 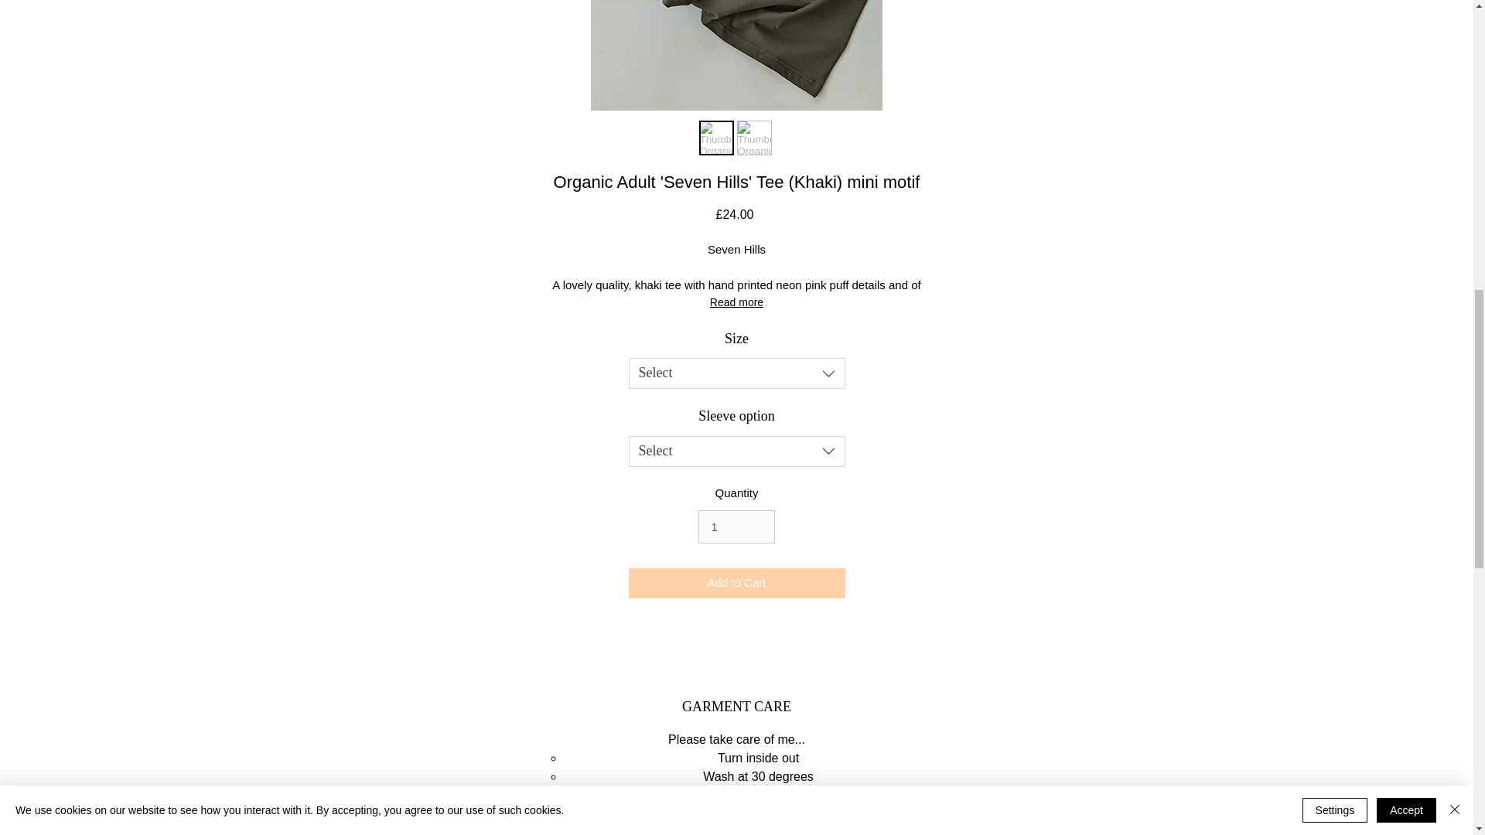 I want to click on Read more, so click(x=736, y=302).